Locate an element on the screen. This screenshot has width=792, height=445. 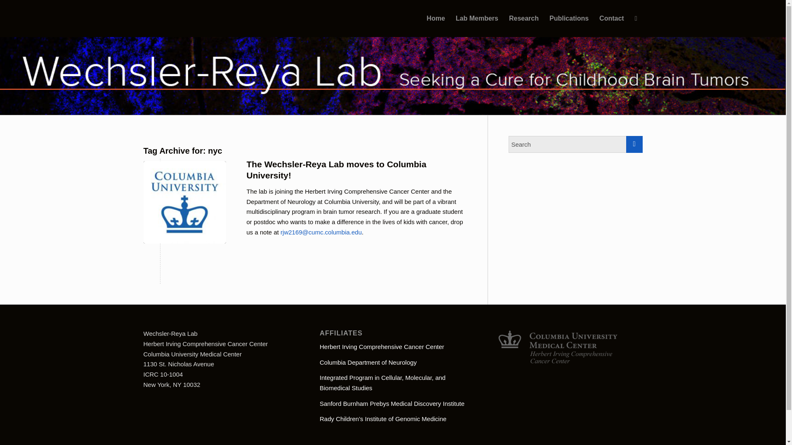
Lab Members is located at coordinates (477, 18).